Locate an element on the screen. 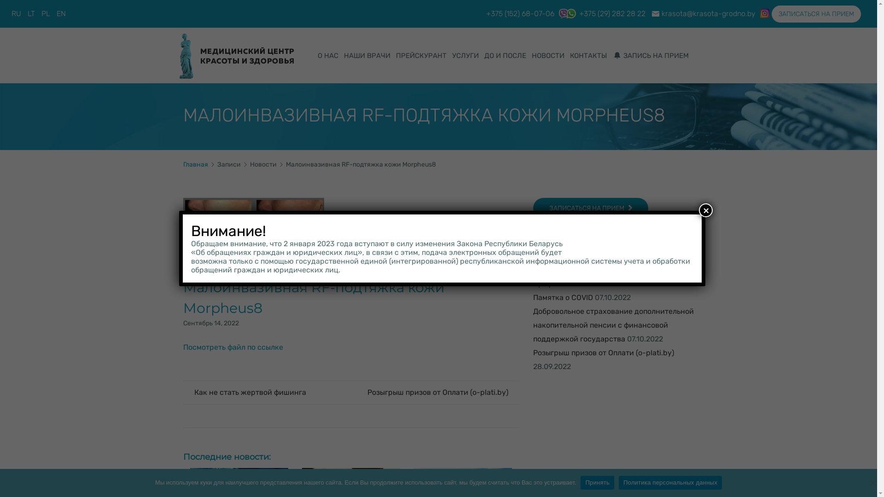  LT is located at coordinates (31, 14).